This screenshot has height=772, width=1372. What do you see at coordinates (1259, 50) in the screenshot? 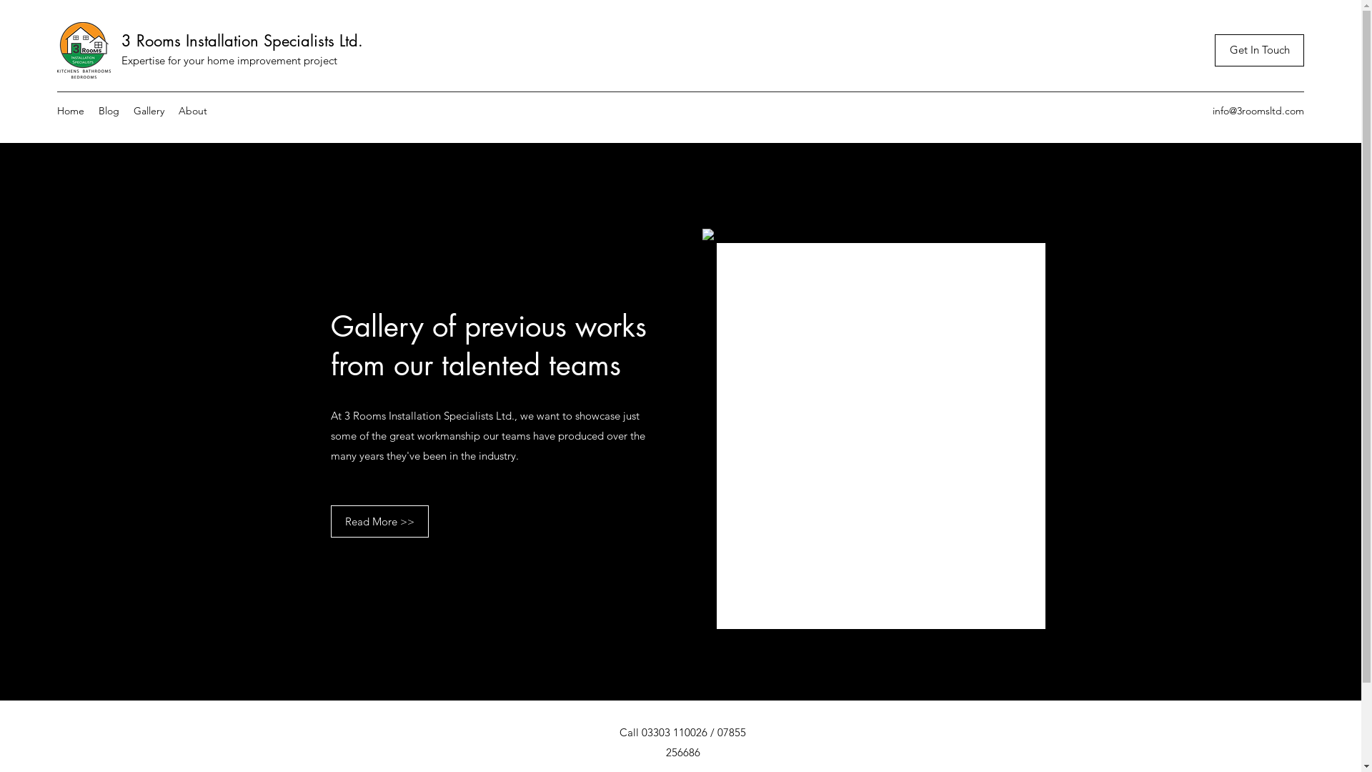
I see `Get In Touch` at bounding box center [1259, 50].